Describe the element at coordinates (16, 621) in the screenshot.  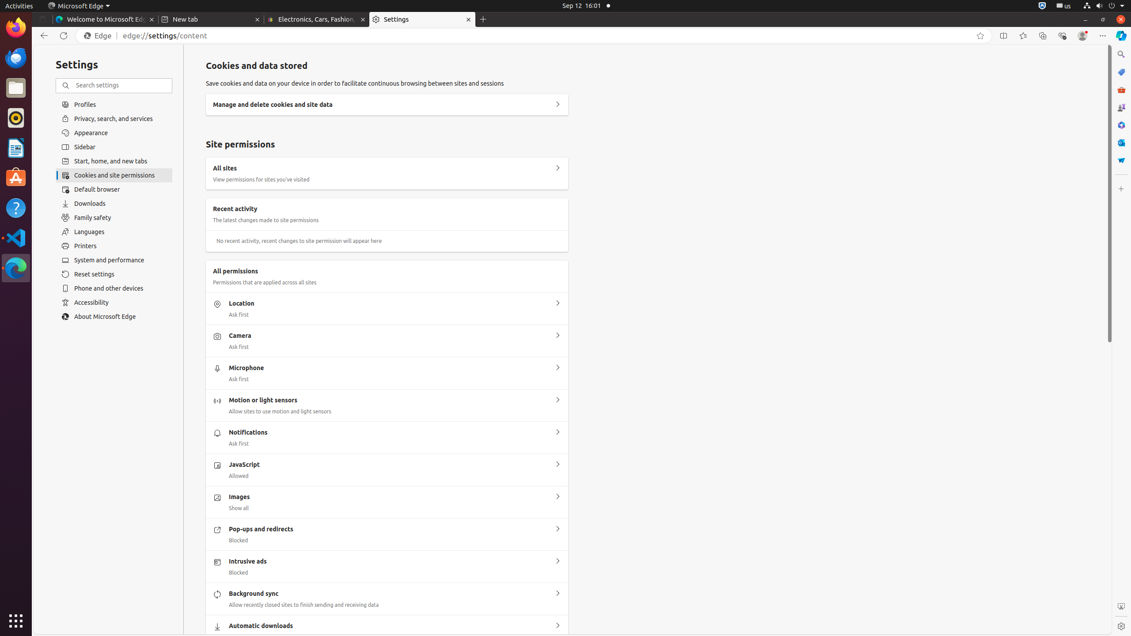
I see `Show Applications` at that location.